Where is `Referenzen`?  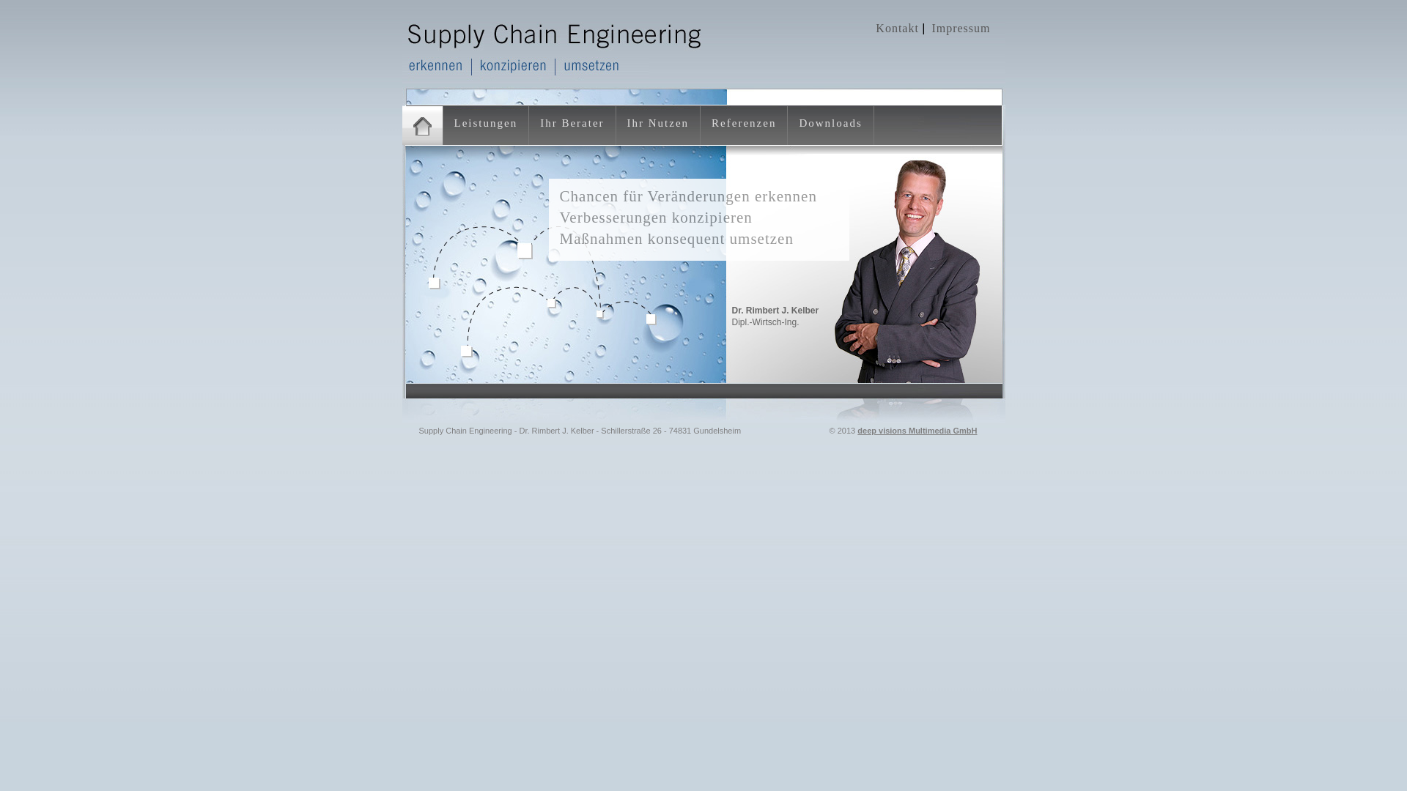 Referenzen is located at coordinates (744, 123).